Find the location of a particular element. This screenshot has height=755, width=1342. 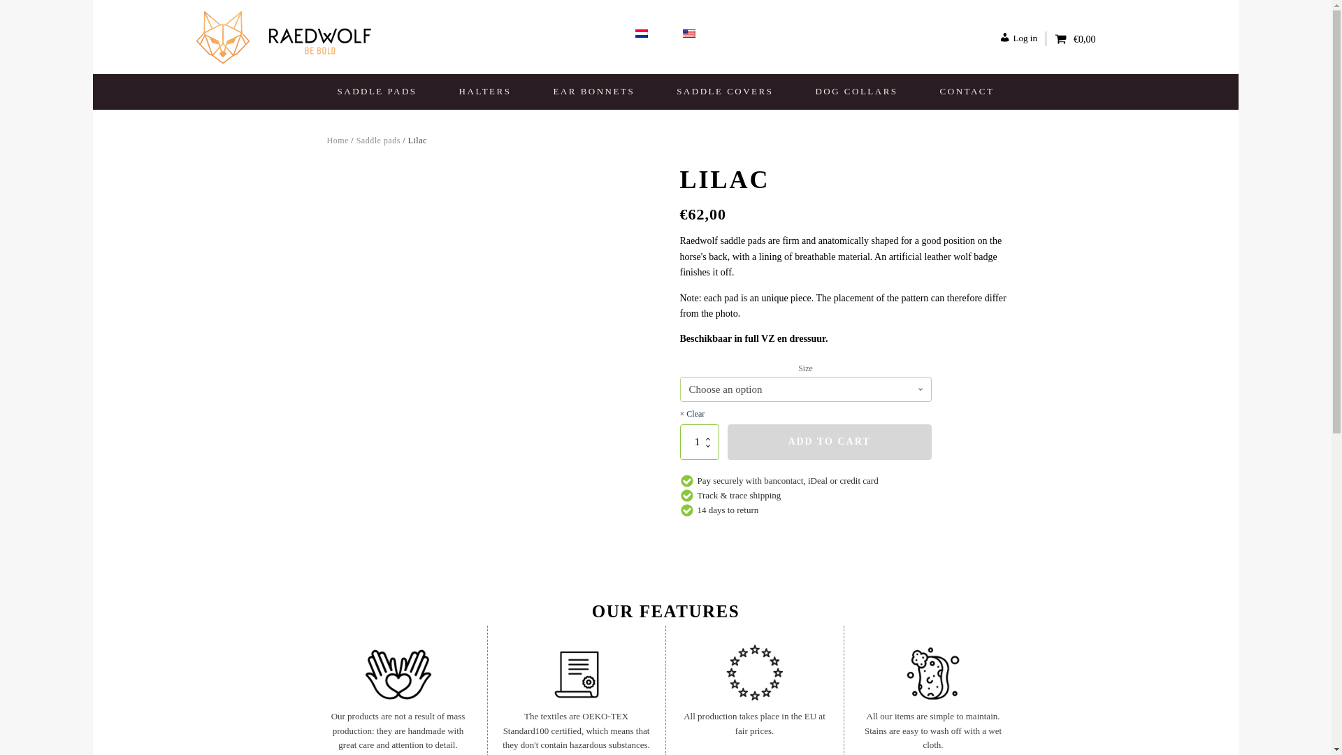

Clear is located at coordinates (692, 414).